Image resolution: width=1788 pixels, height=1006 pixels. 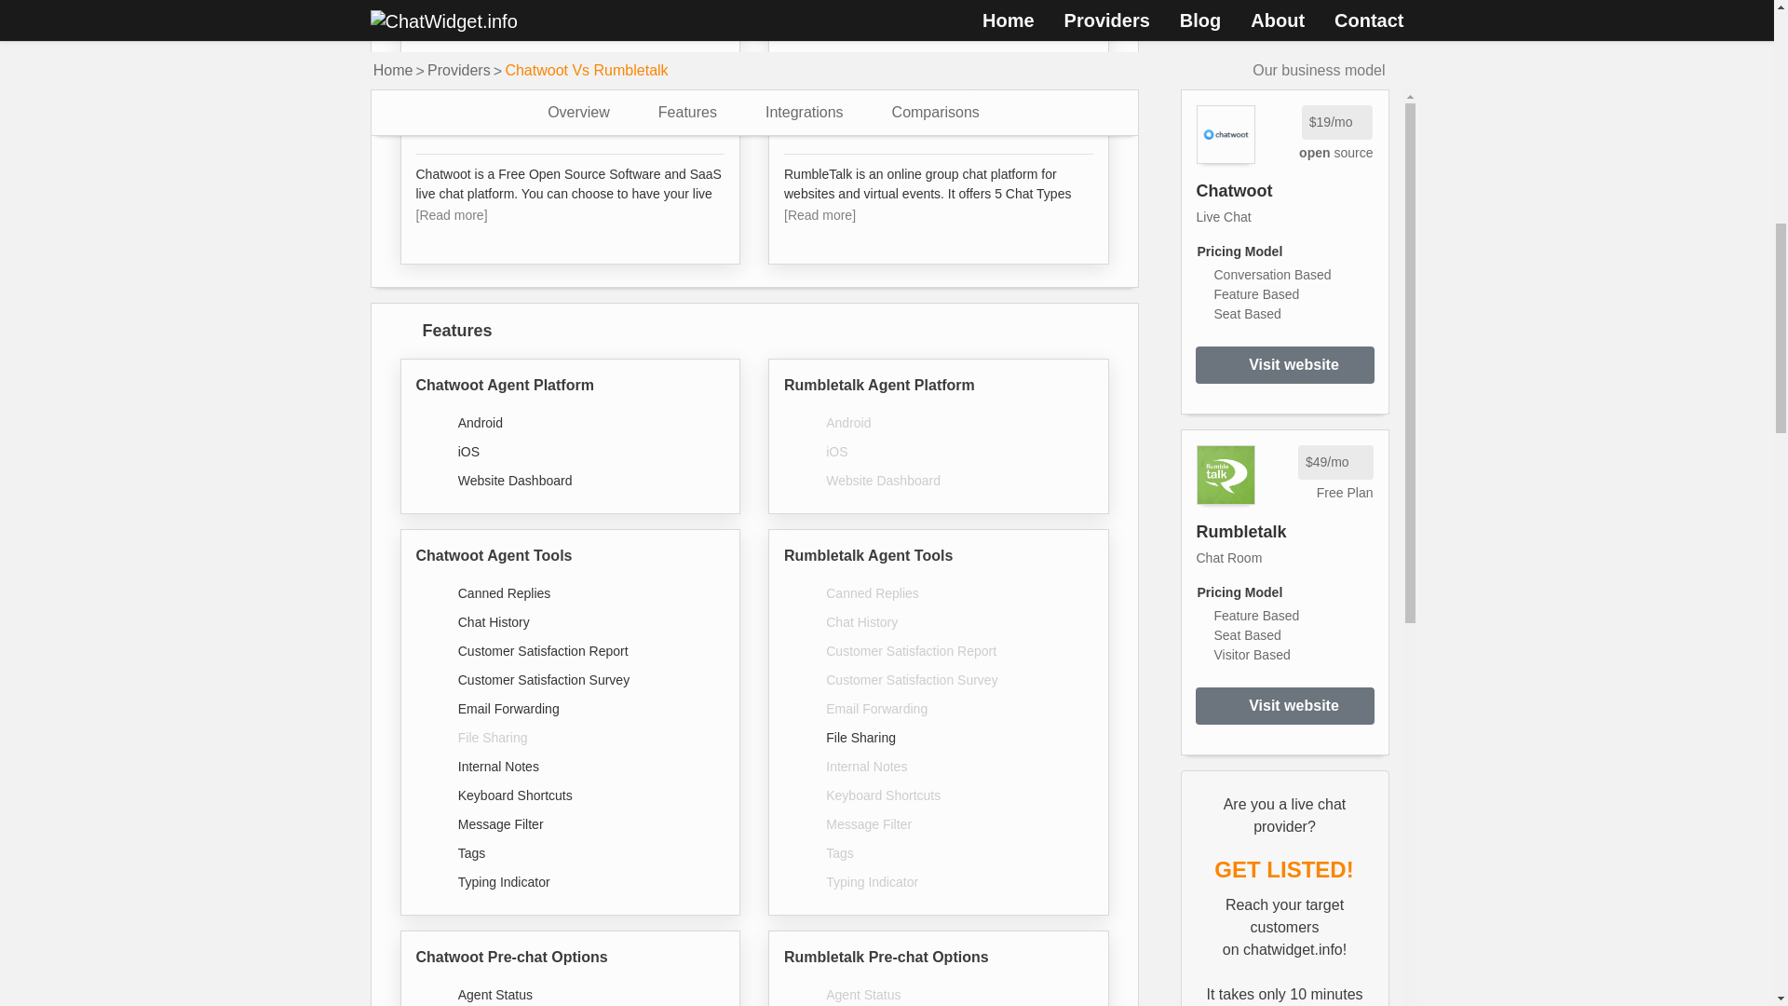 I want to click on Read LiveChat Inc Launches Free OpenWidget, so click(x=1265, y=181).